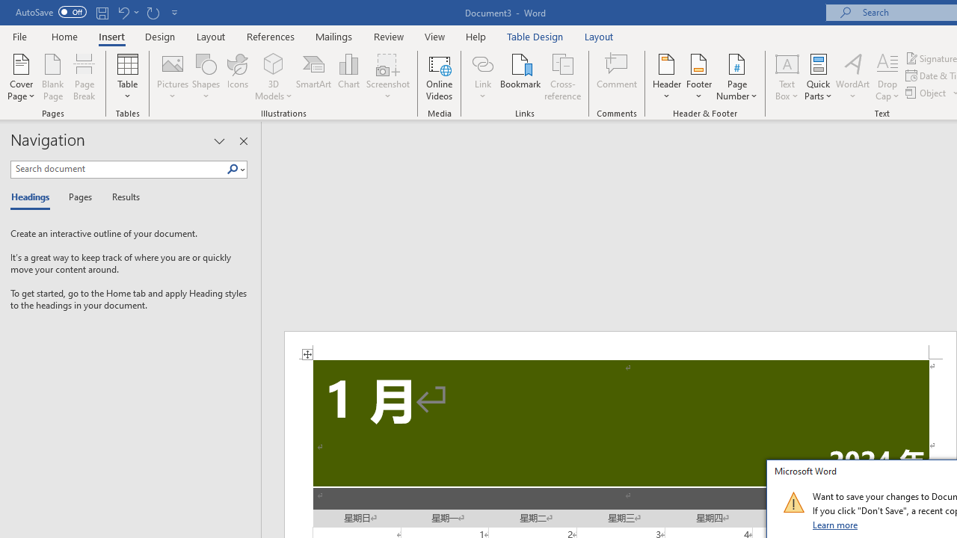  What do you see at coordinates (271, 36) in the screenshot?
I see `References` at bounding box center [271, 36].